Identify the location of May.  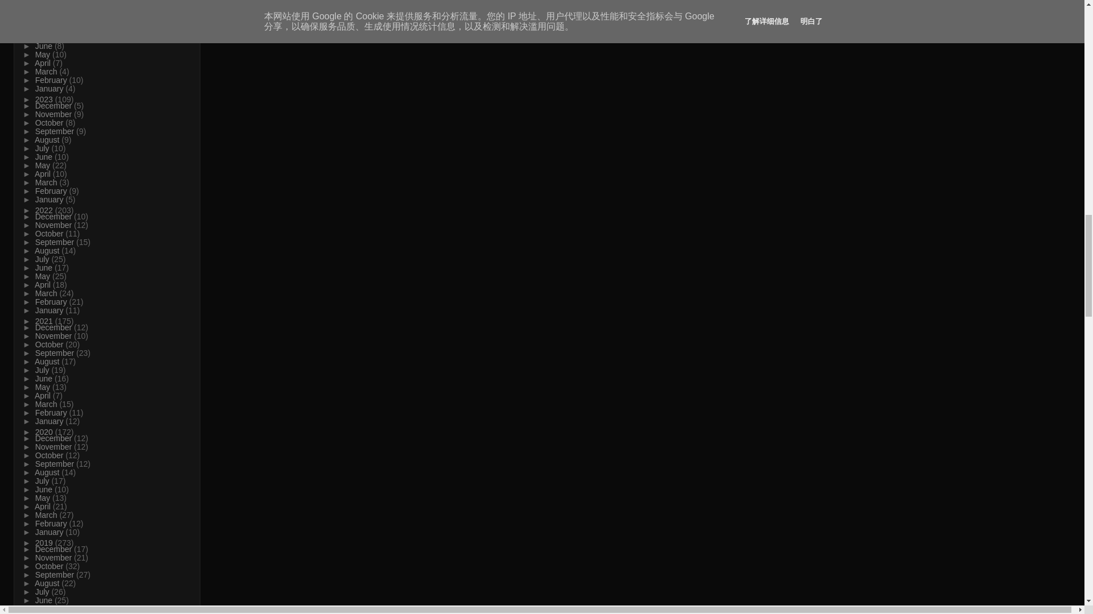
(43, 54).